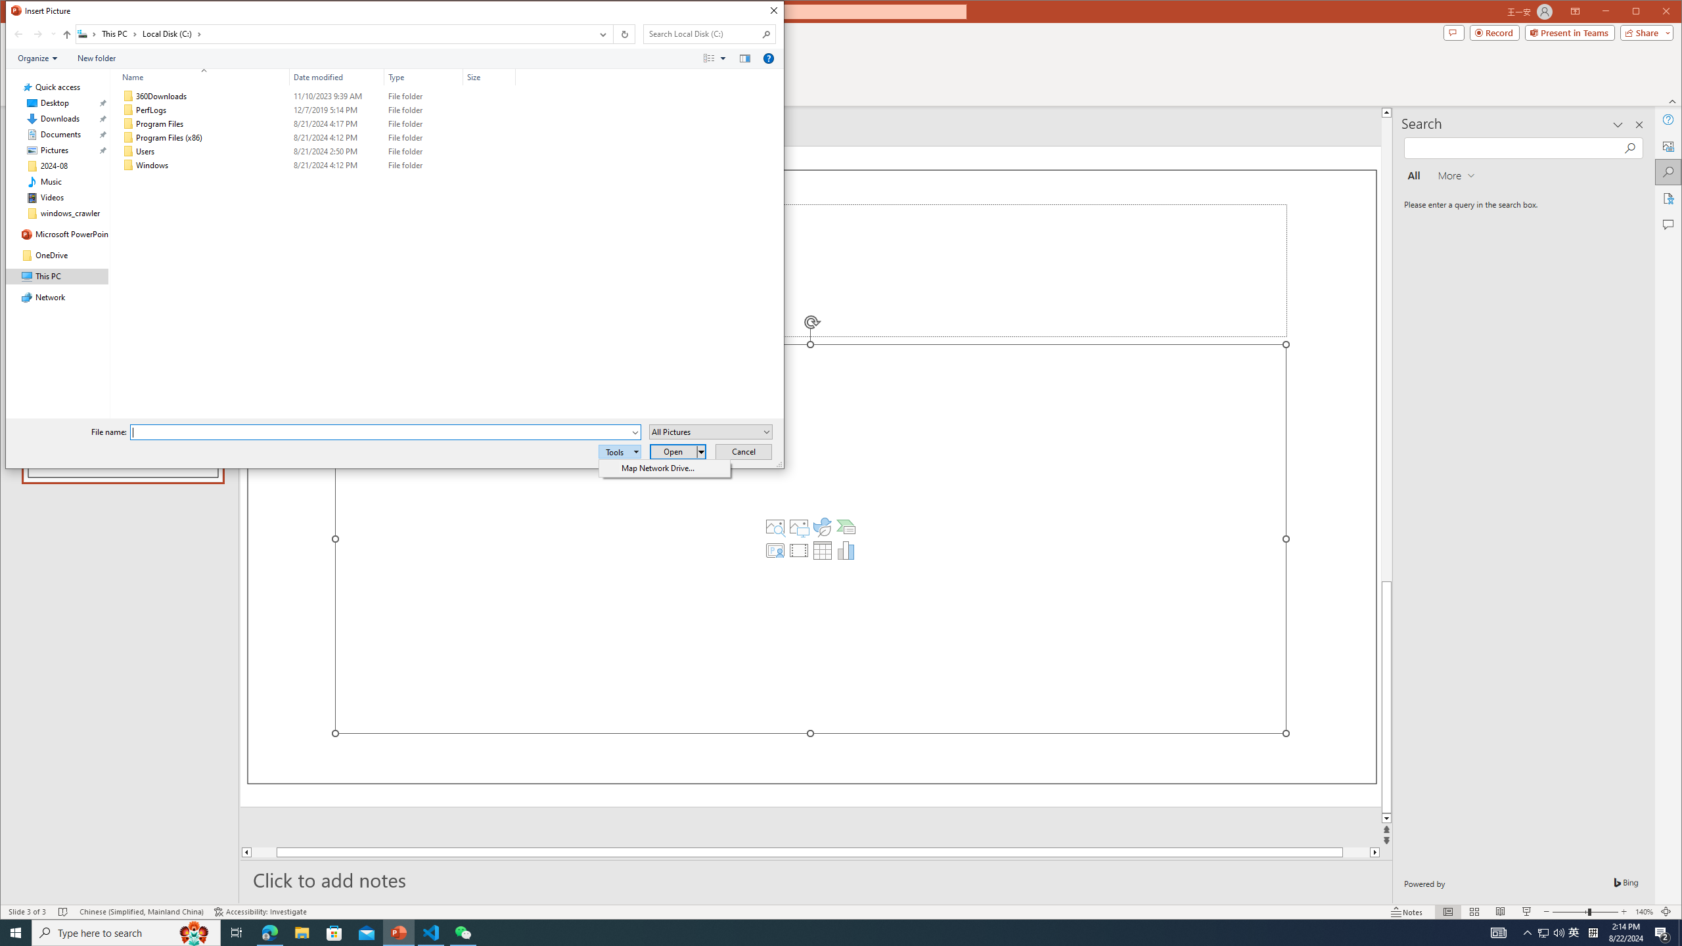 This screenshot has height=946, width=1682. I want to click on WeChat - 1 running window, so click(463, 933).